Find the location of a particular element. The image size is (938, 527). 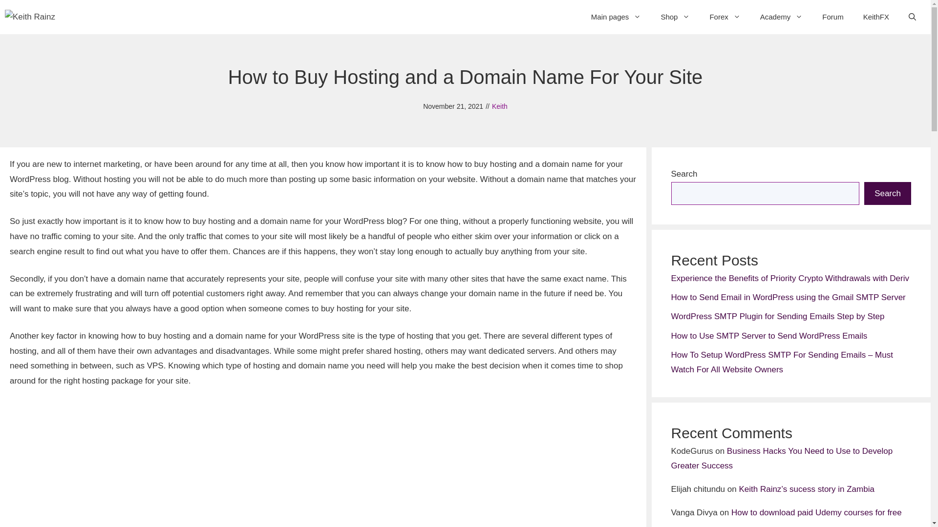

Academy is located at coordinates (782, 17).